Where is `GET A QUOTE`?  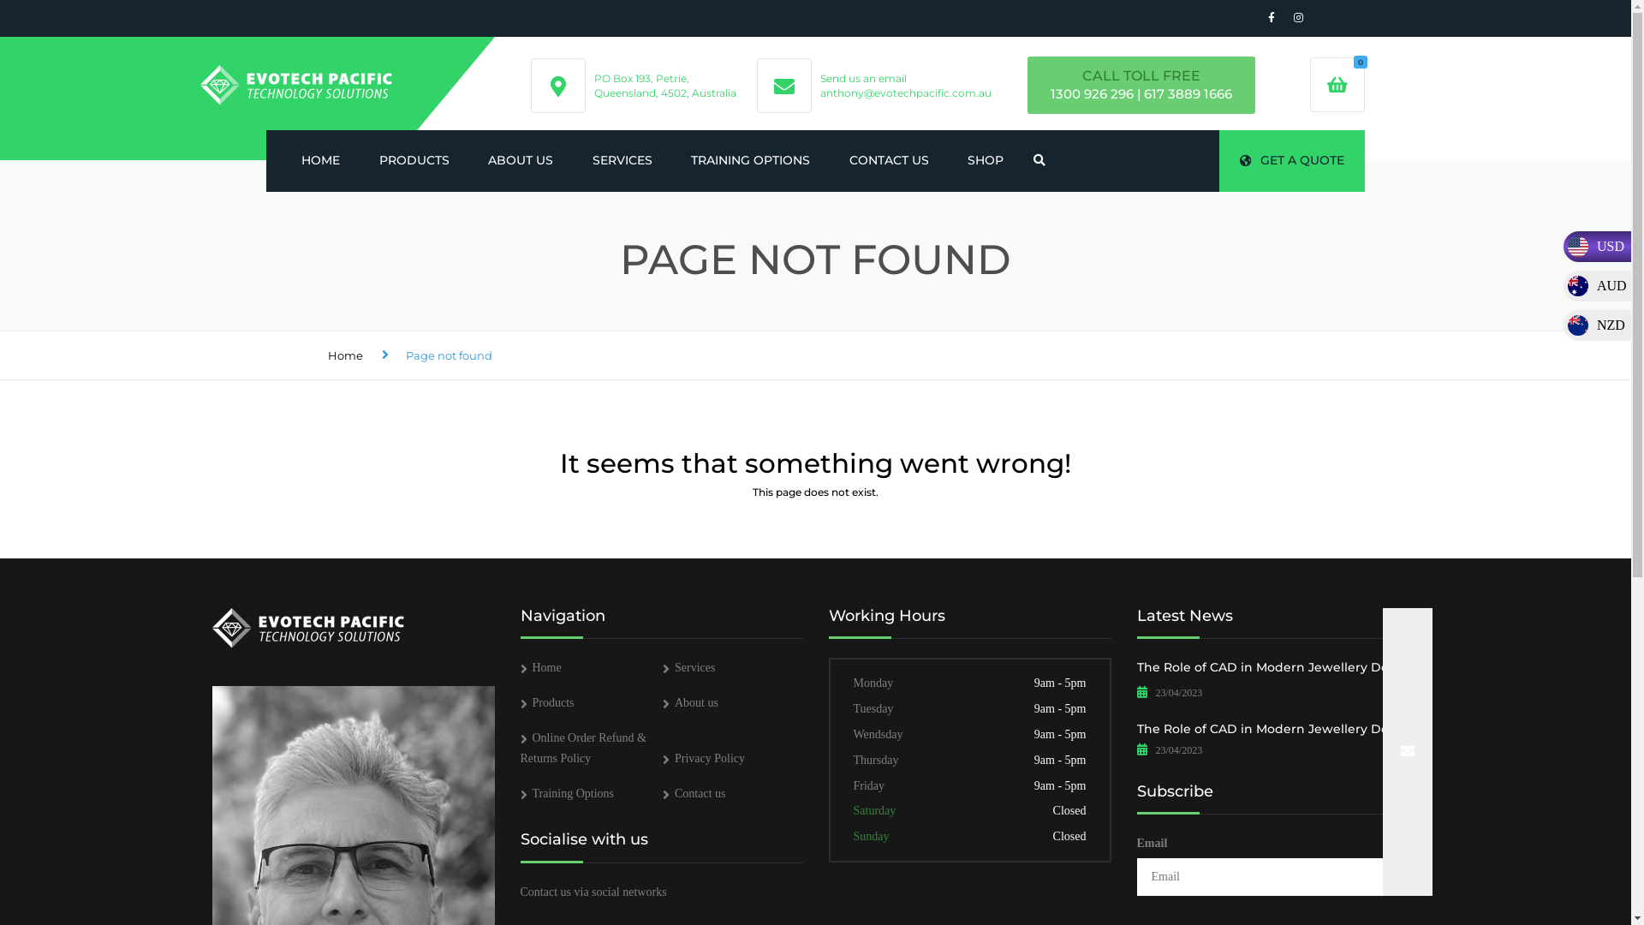 GET A QUOTE is located at coordinates (1292, 161).